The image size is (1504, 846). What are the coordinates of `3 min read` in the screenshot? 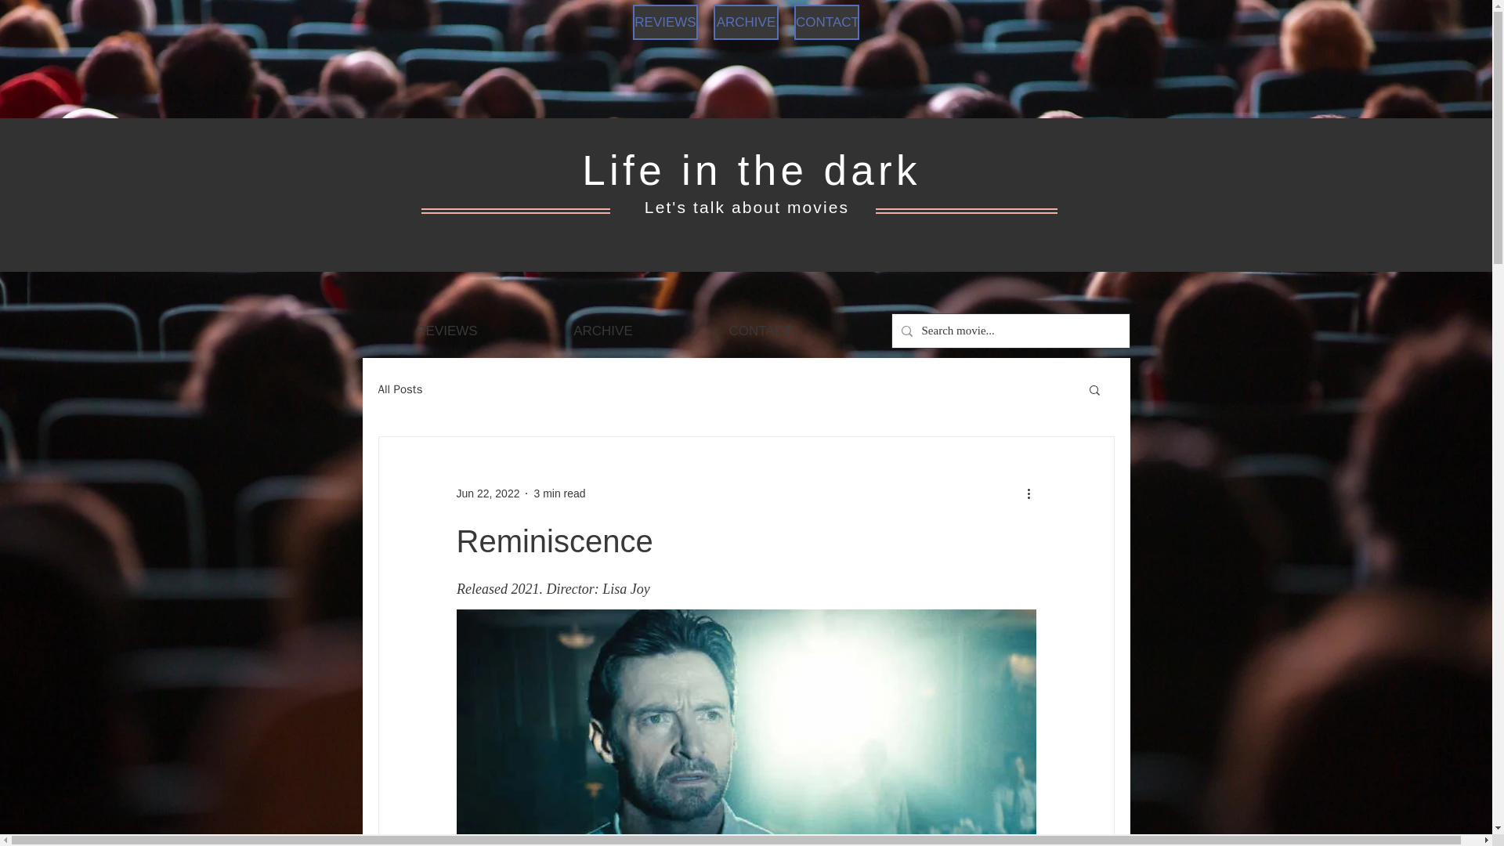 It's located at (559, 493).